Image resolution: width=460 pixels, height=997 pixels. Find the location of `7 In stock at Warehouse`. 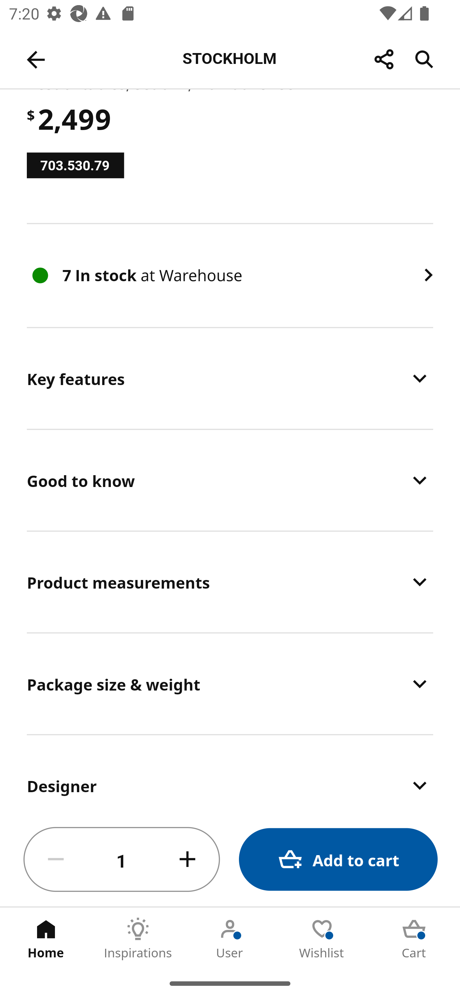

7 In stock at Warehouse is located at coordinates (230, 275).